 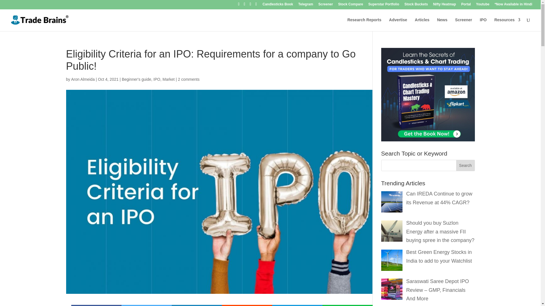 I want to click on Posts by Aron Almeida, so click(x=82, y=79).